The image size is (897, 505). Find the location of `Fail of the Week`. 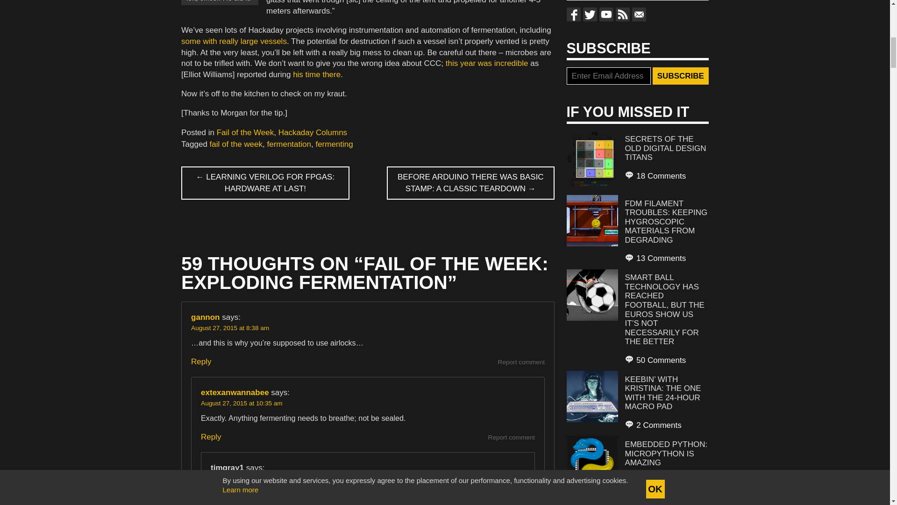

Fail of the Week is located at coordinates (246, 132).